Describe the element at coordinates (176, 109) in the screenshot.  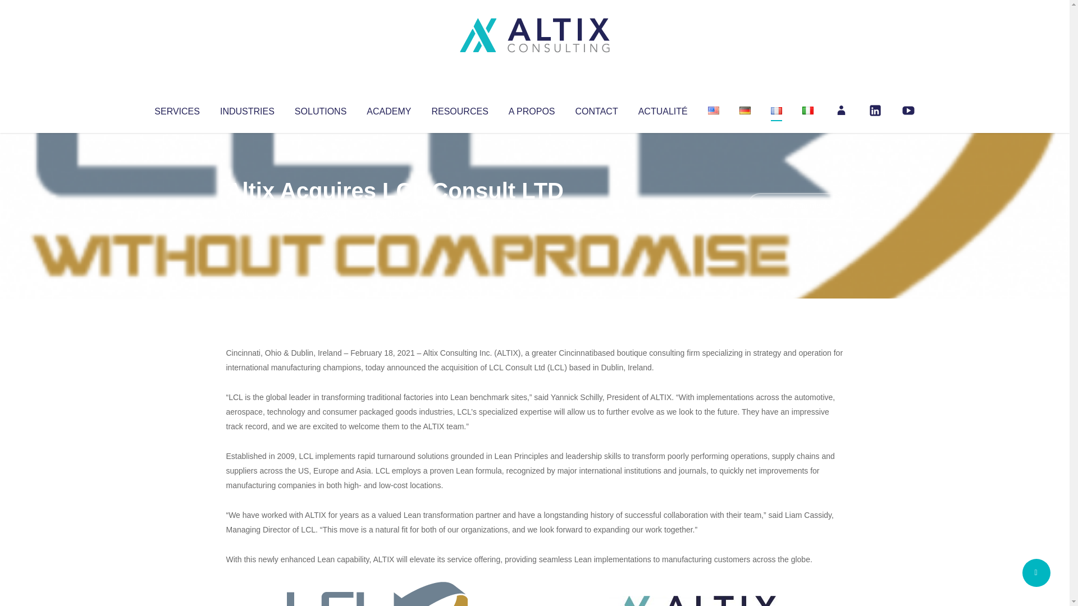
I see `SERVICES` at that location.